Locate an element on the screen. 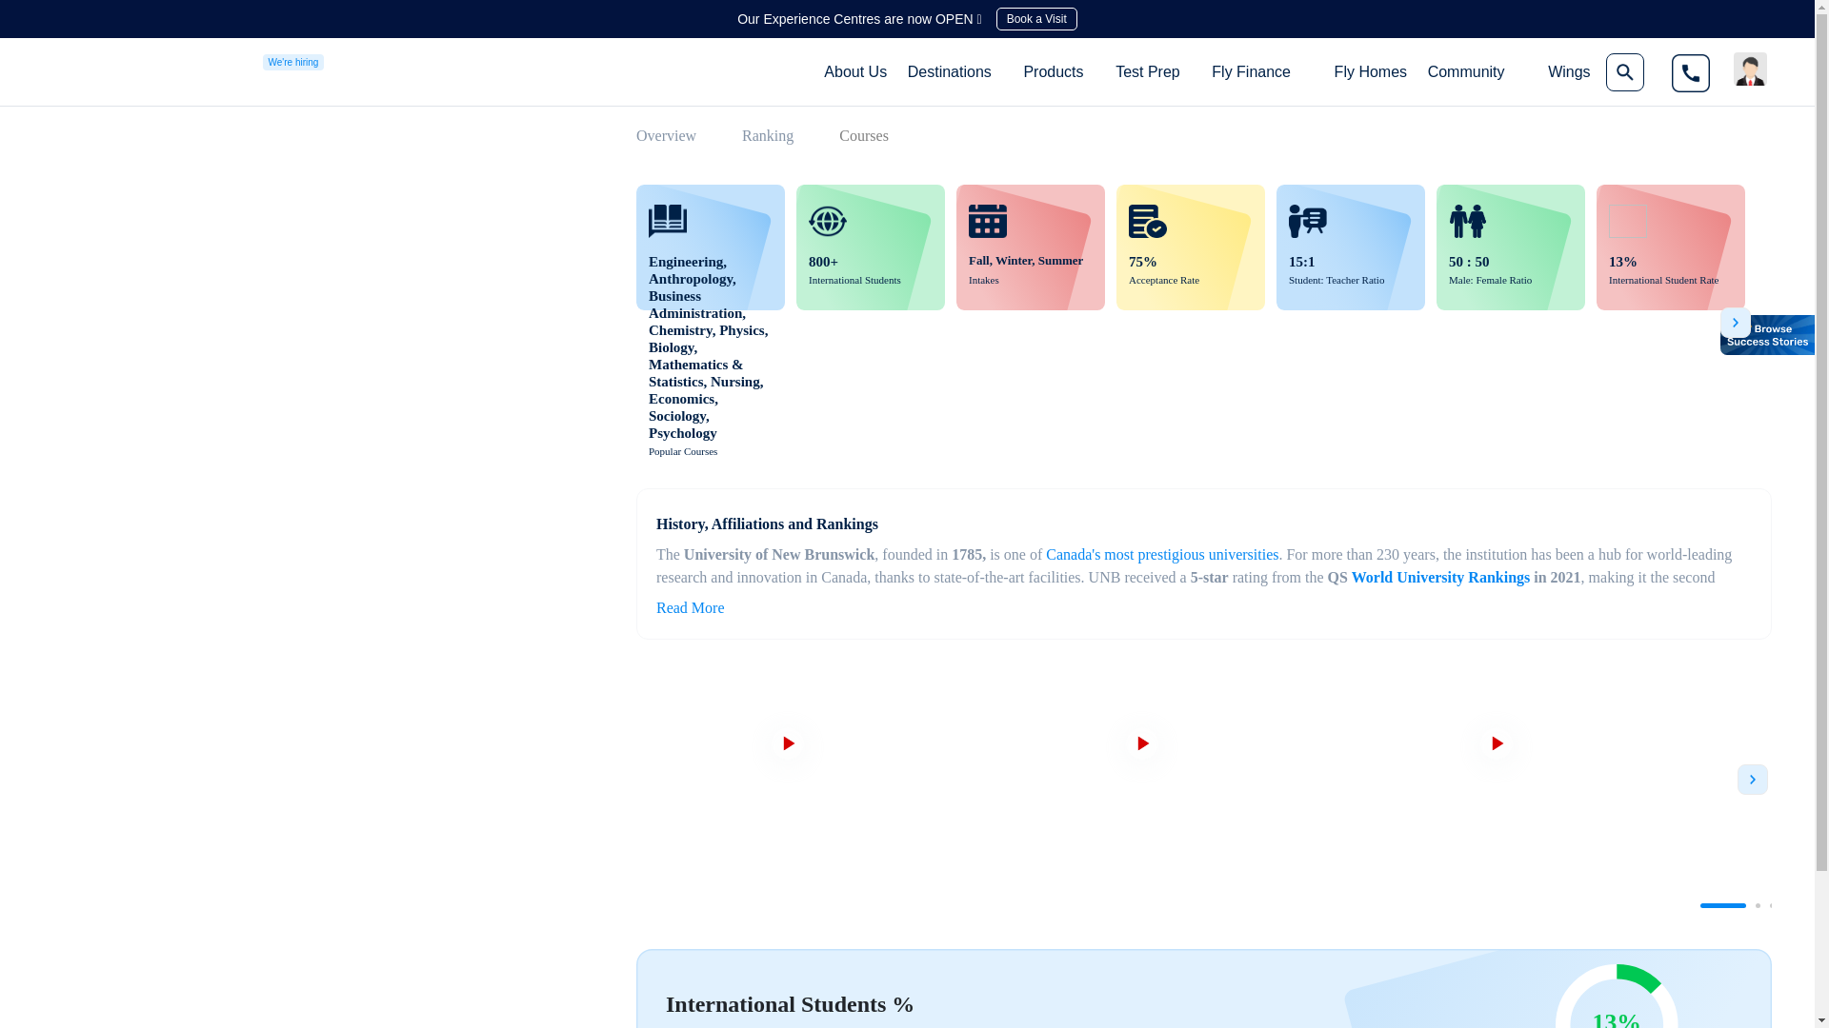 This screenshot has height=1028, width=1829. Fly Finance is located at coordinates (1251, 70).